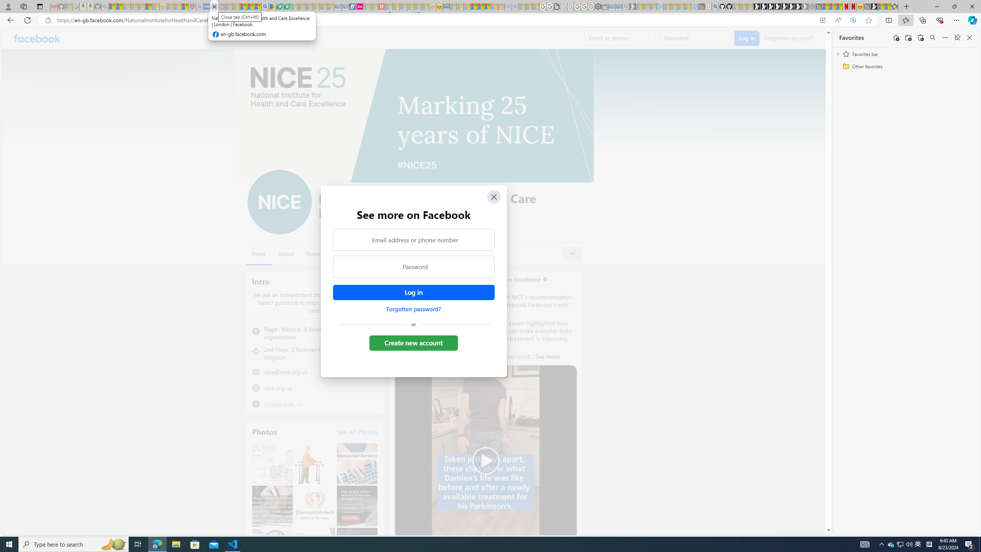  Describe the element at coordinates (920, 38) in the screenshot. I see `Restore deleted favorites` at that location.